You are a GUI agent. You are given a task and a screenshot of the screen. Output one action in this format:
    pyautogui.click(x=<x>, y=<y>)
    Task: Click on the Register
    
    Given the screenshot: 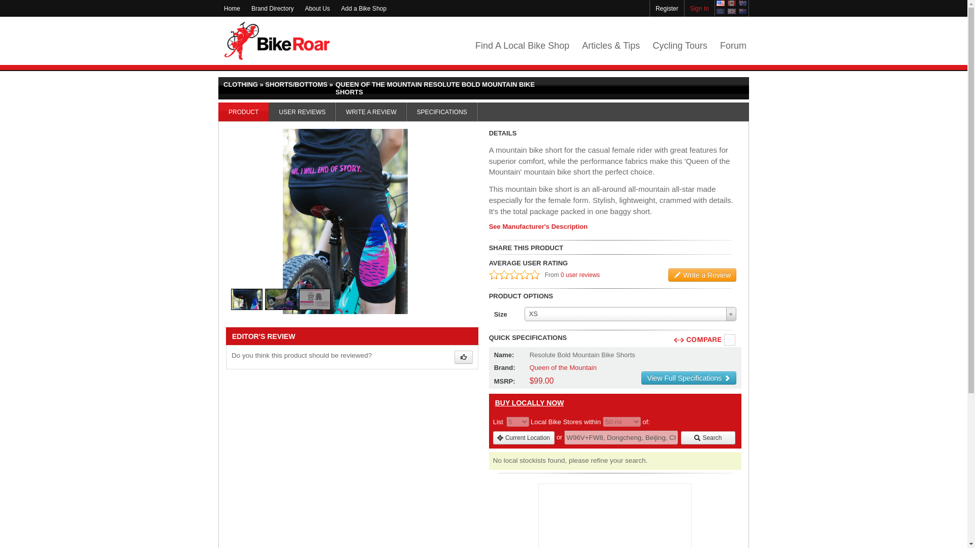 What is the action you would take?
    pyautogui.click(x=667, y=8)
    